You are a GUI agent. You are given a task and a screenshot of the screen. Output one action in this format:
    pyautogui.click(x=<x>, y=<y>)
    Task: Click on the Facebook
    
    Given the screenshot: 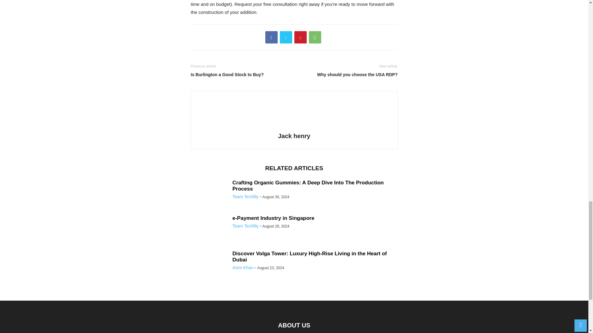 What is the action you would take?
    pyautogui.click(x=271, y=37)
    